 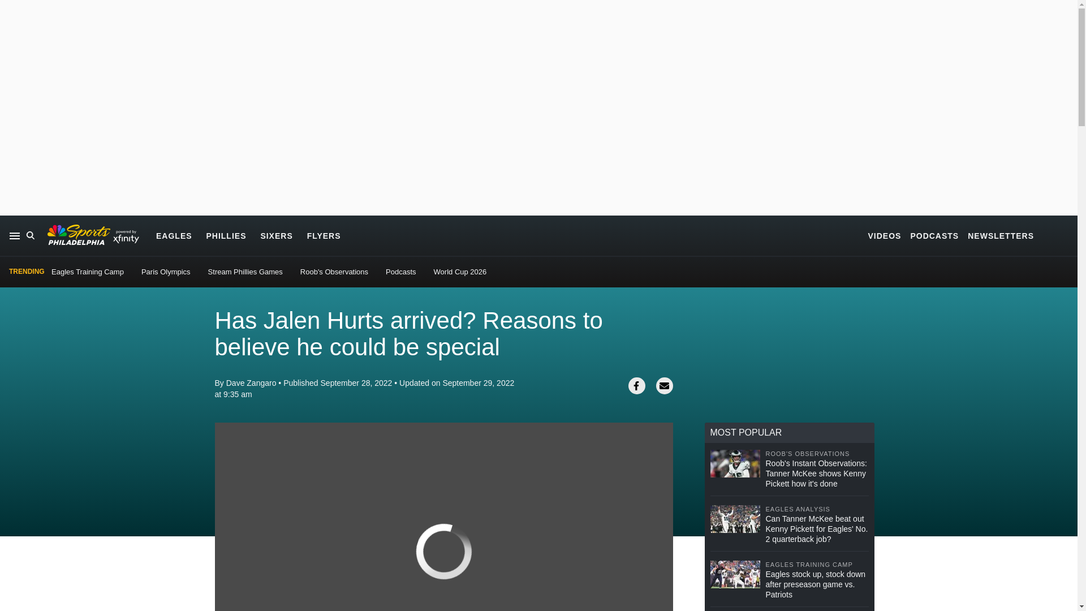 What do you see at coordinates (276, 235) in the screenshot?
I see `SIXERS` at bounding box center [276, 235].